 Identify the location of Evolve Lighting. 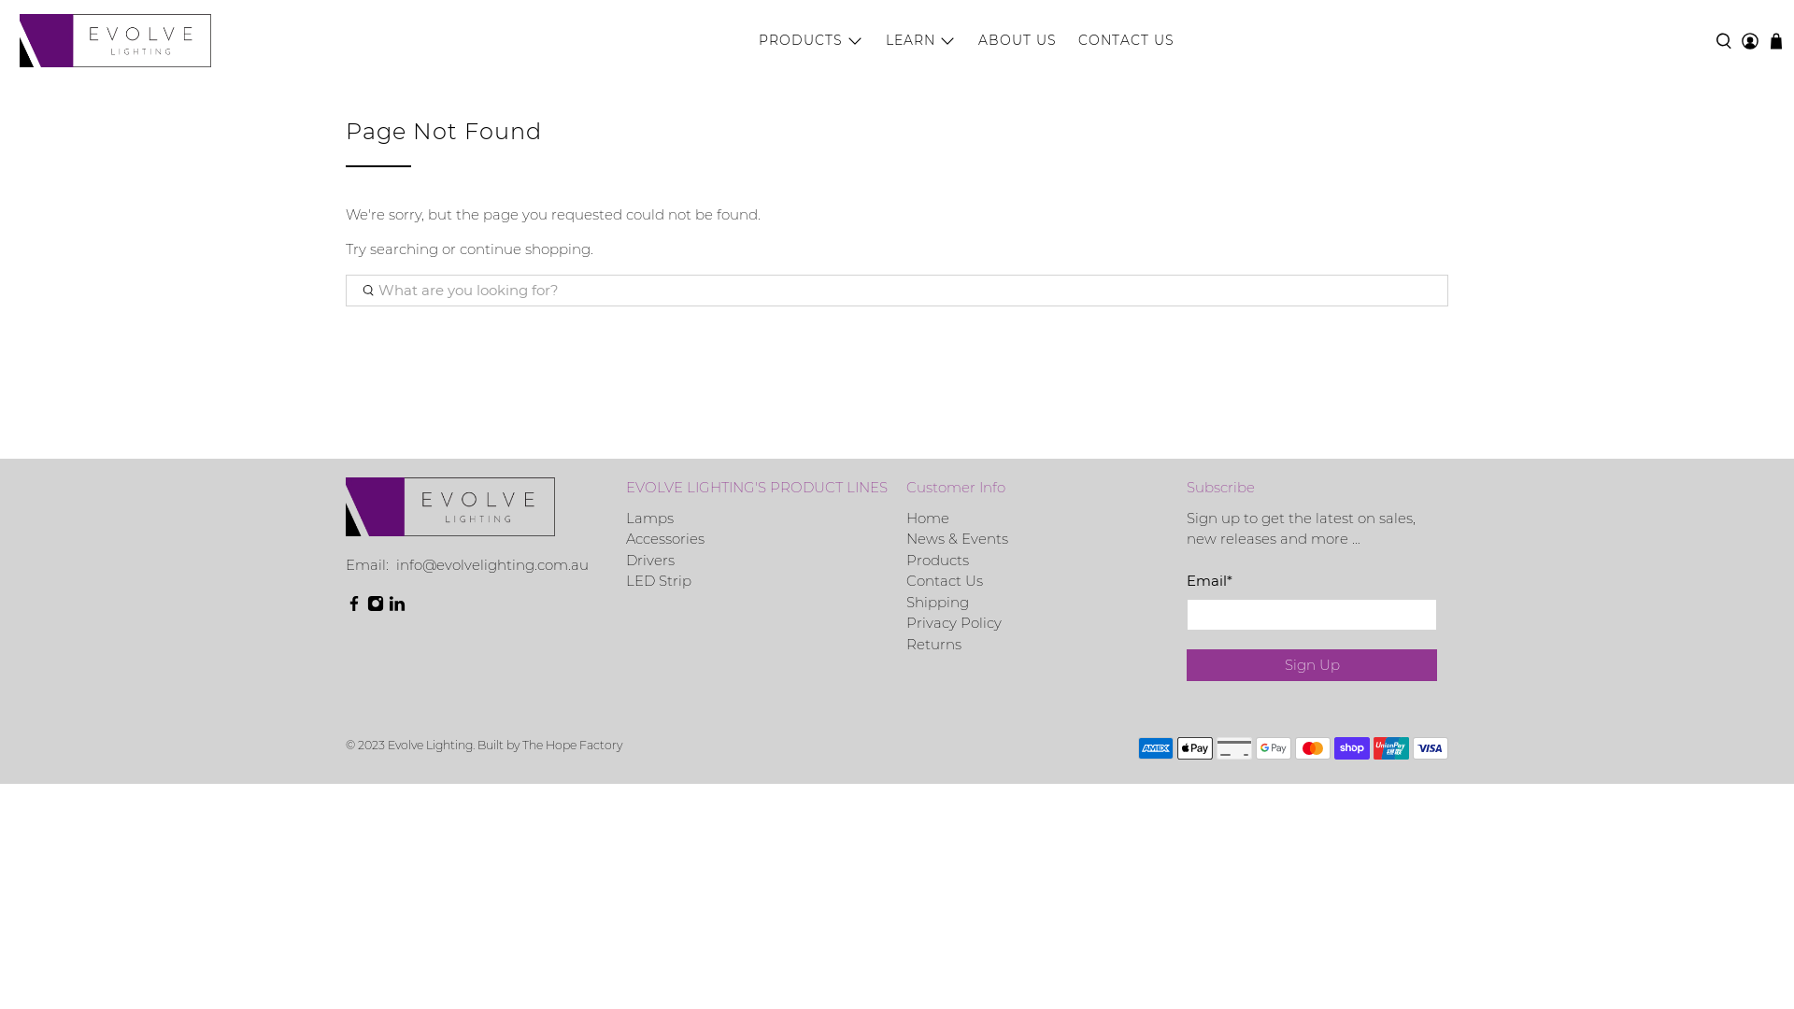
(430, 746).